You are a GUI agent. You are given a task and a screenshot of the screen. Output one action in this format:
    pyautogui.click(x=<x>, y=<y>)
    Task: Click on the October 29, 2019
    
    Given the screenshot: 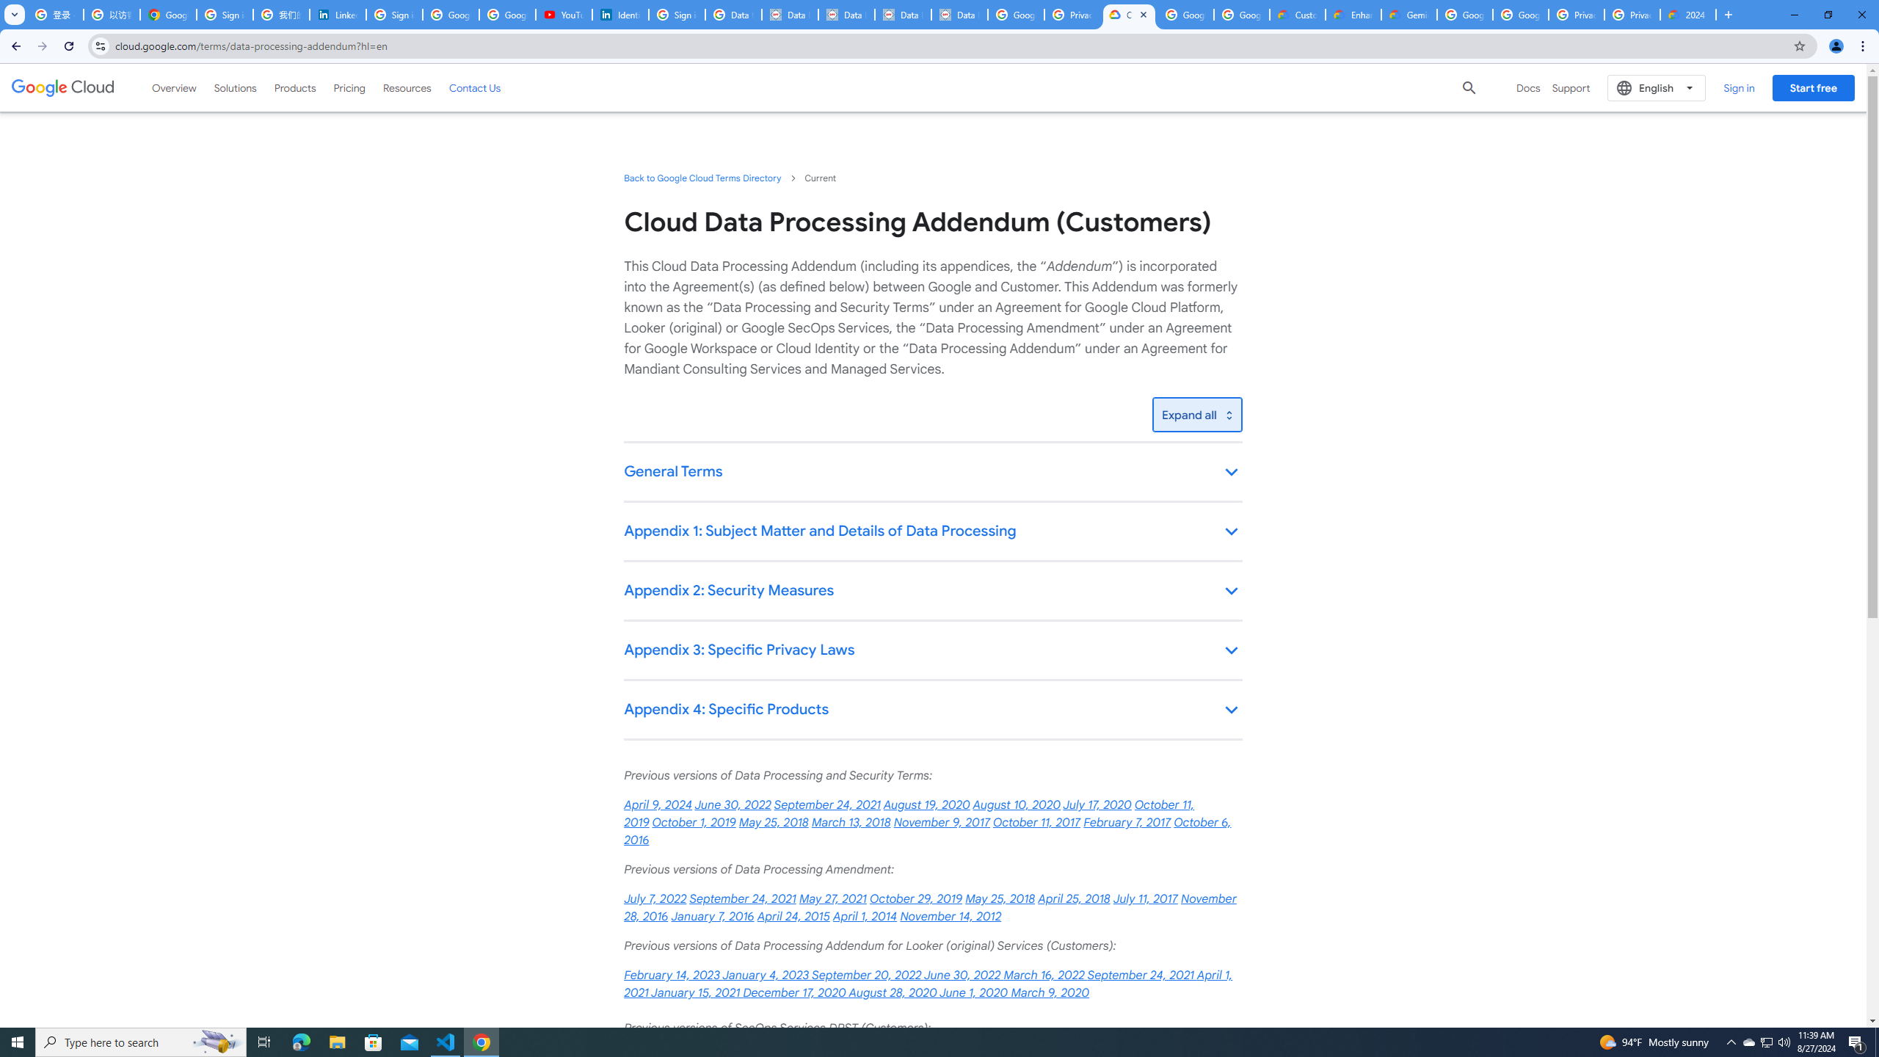 What is the action you would take?
    pyautogui.click(x=916, y=899)
    